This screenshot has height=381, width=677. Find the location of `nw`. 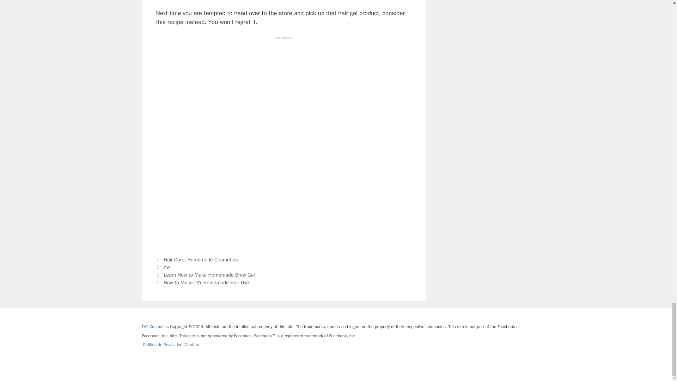

nw is located at coordinates (166, 267).